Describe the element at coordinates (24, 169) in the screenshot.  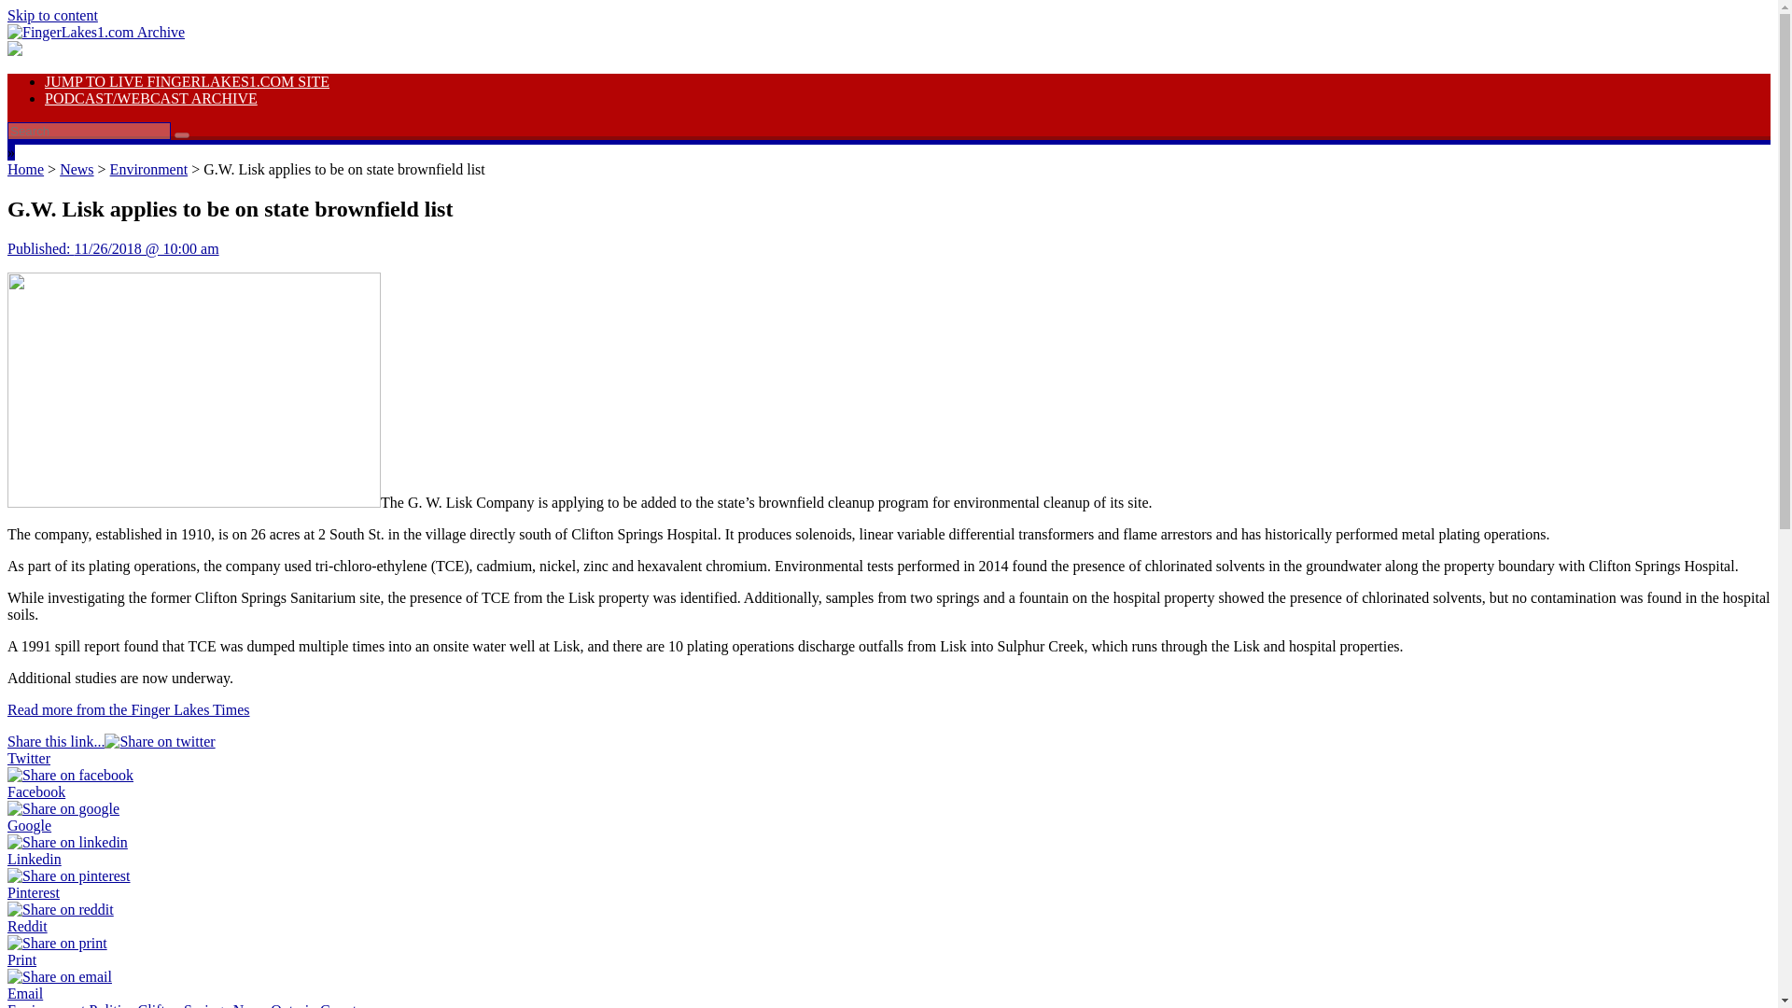
I see `Home` at that location.